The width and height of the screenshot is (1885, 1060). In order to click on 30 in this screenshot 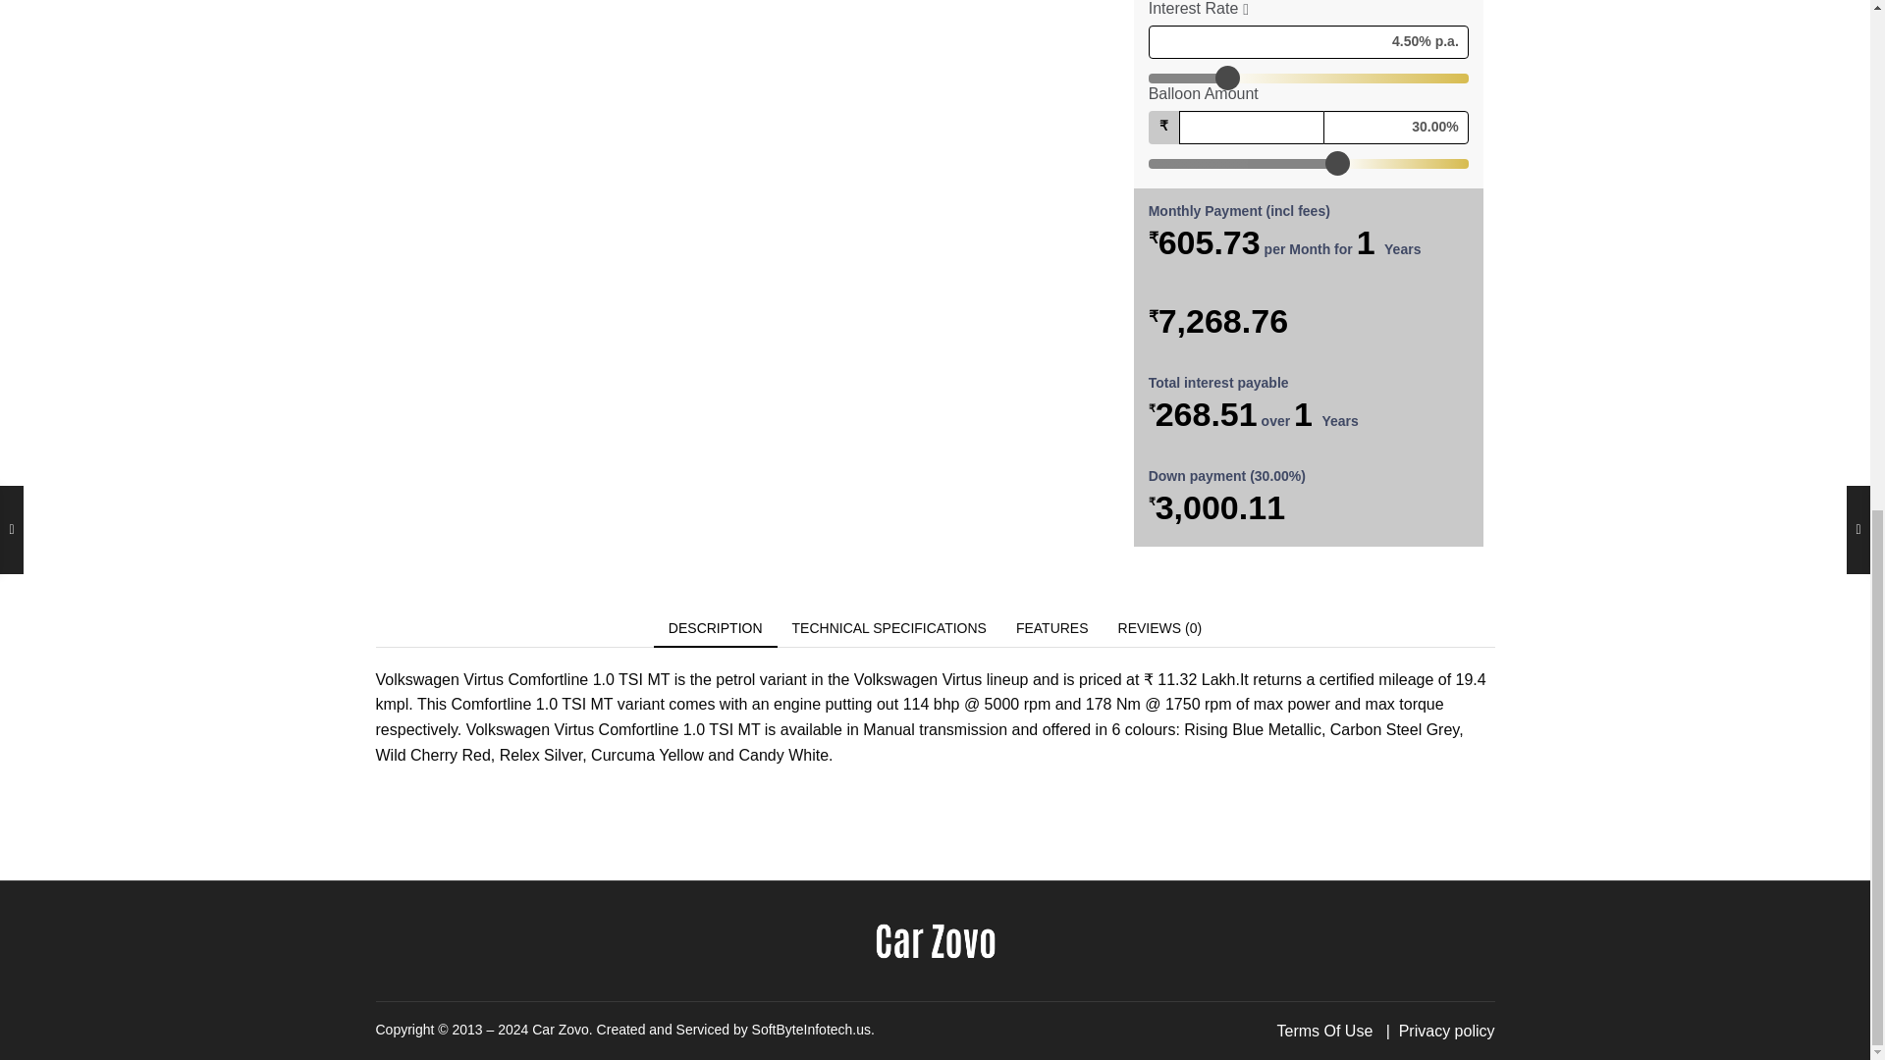, I will do `click(1308, 163)`.